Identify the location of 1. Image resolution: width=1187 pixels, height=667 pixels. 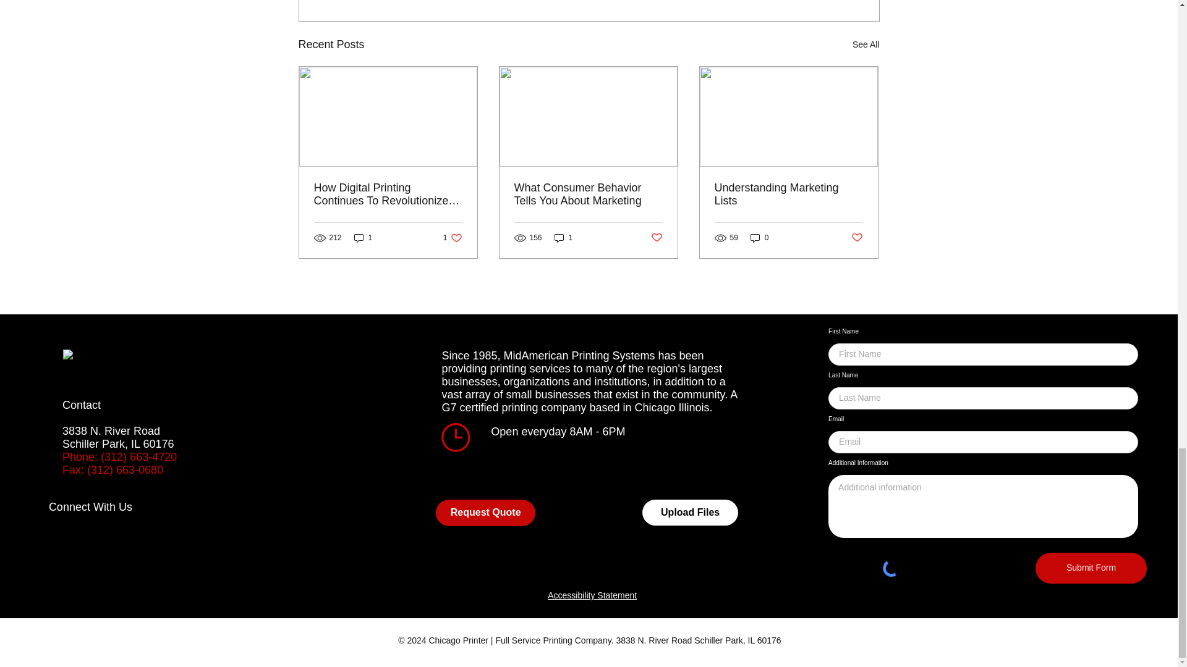
(363, 237).